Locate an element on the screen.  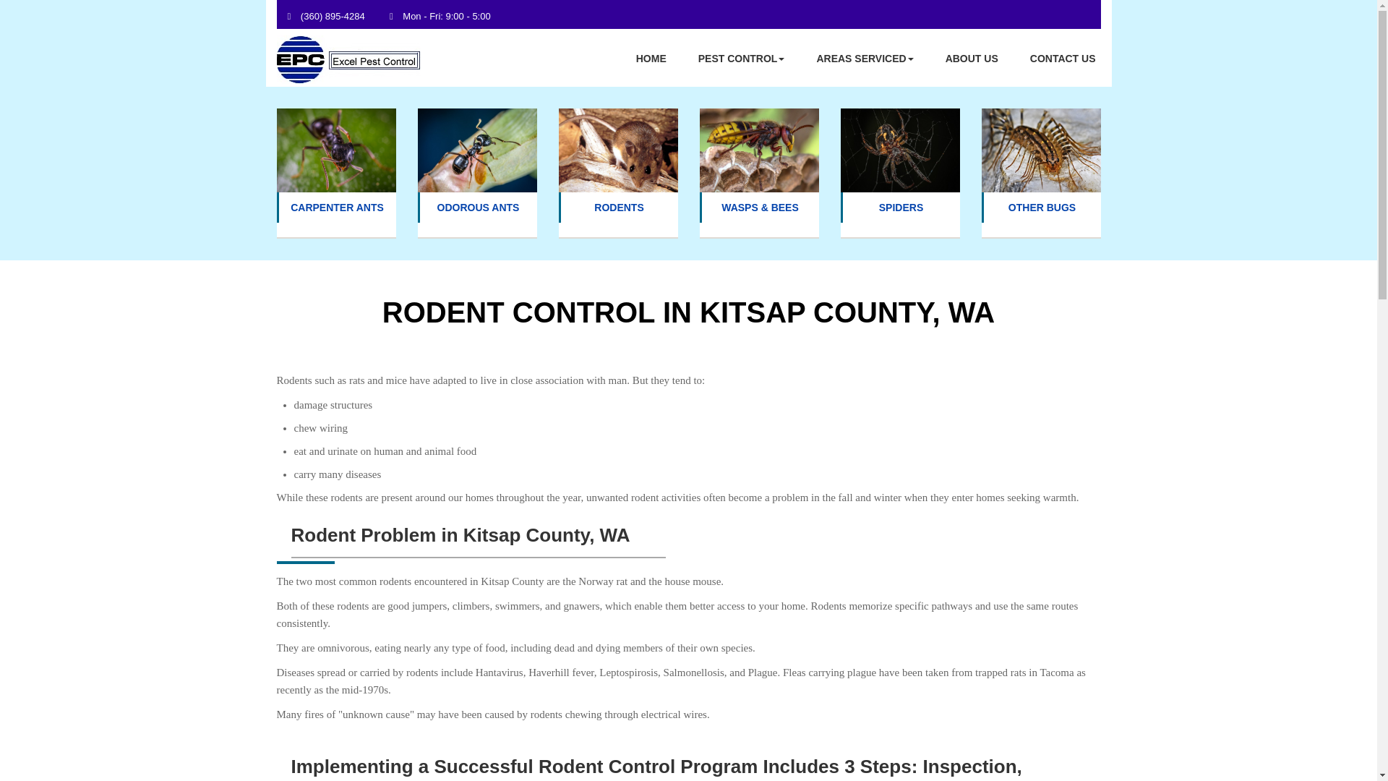
AREAS SERVICED is located at coordinates (865, 57).